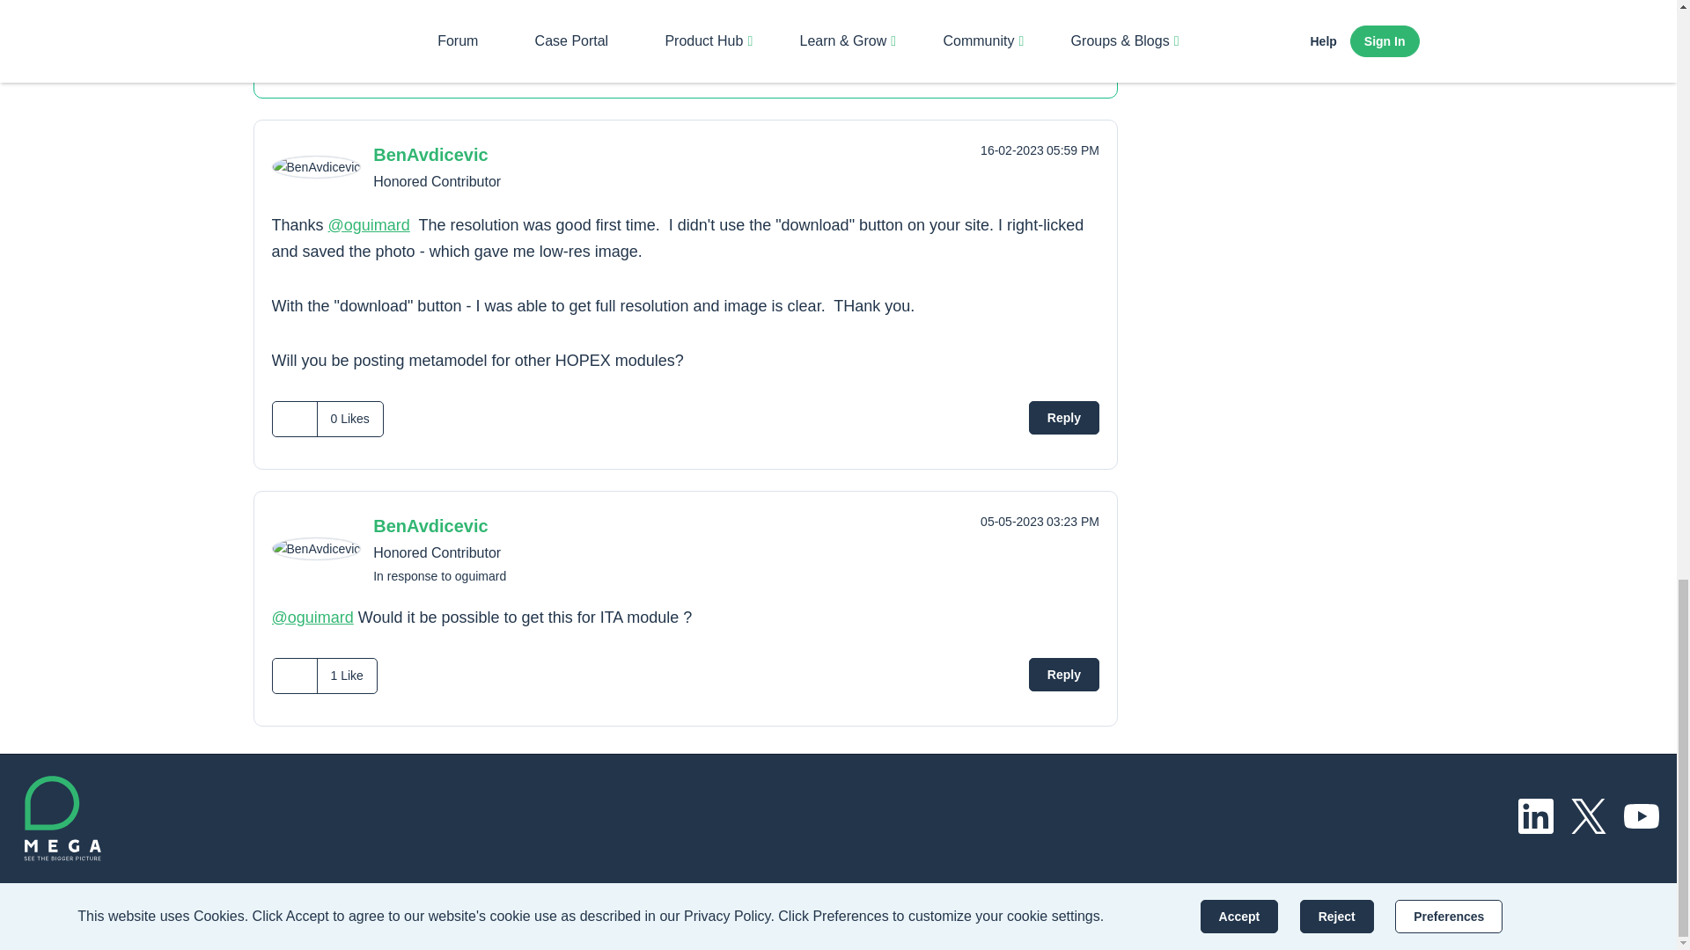 The image size is (1690, 950). What do you see at coordinates (1535, 816) in the screenshot?
I see `LinkedIn` at bounding box center [1535, 816].